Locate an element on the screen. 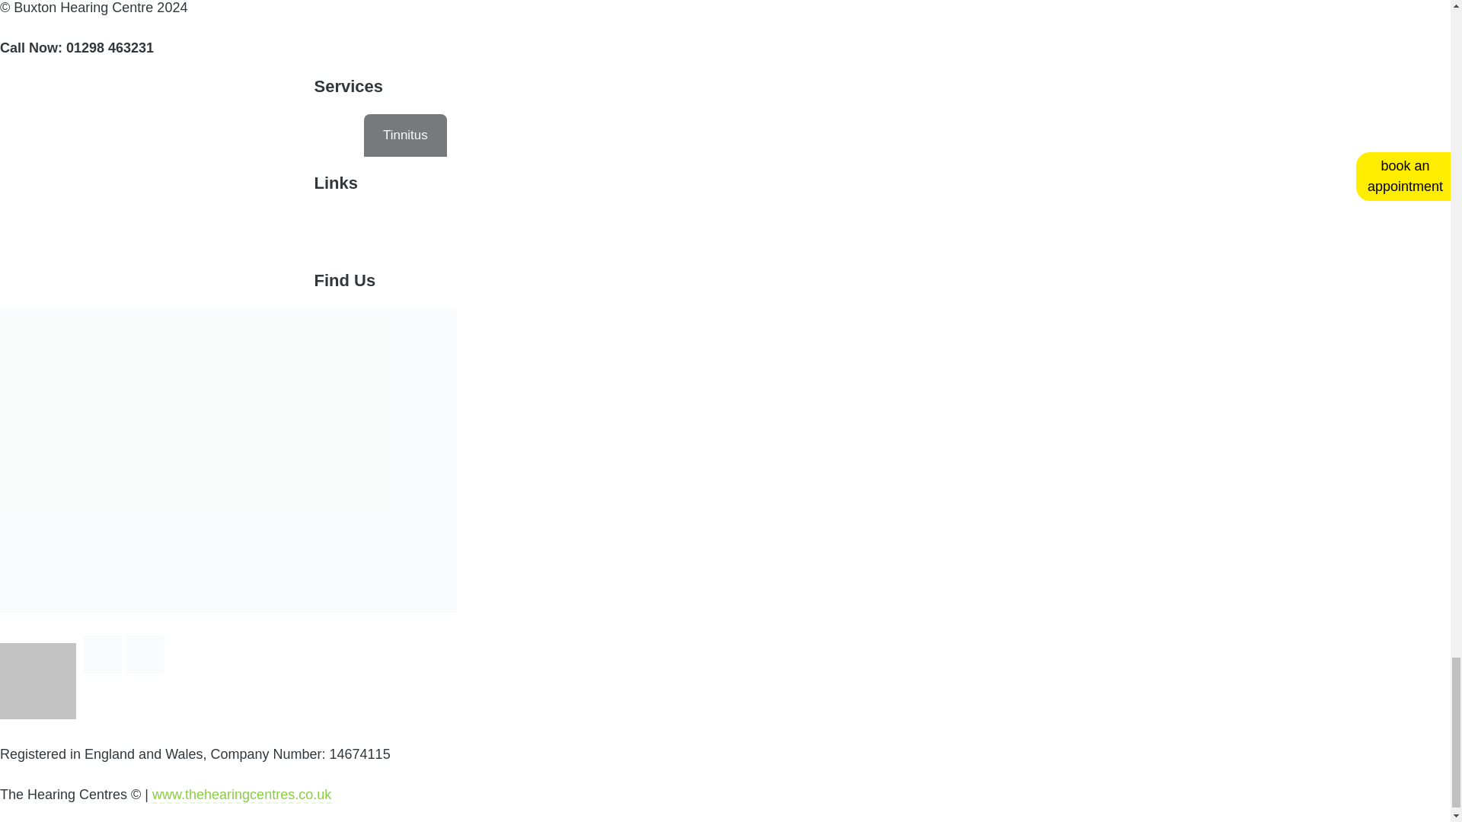 The height and width of the screenshot is (822, 1462). Assistive Listening Devices is located at coordinates (544, 135).